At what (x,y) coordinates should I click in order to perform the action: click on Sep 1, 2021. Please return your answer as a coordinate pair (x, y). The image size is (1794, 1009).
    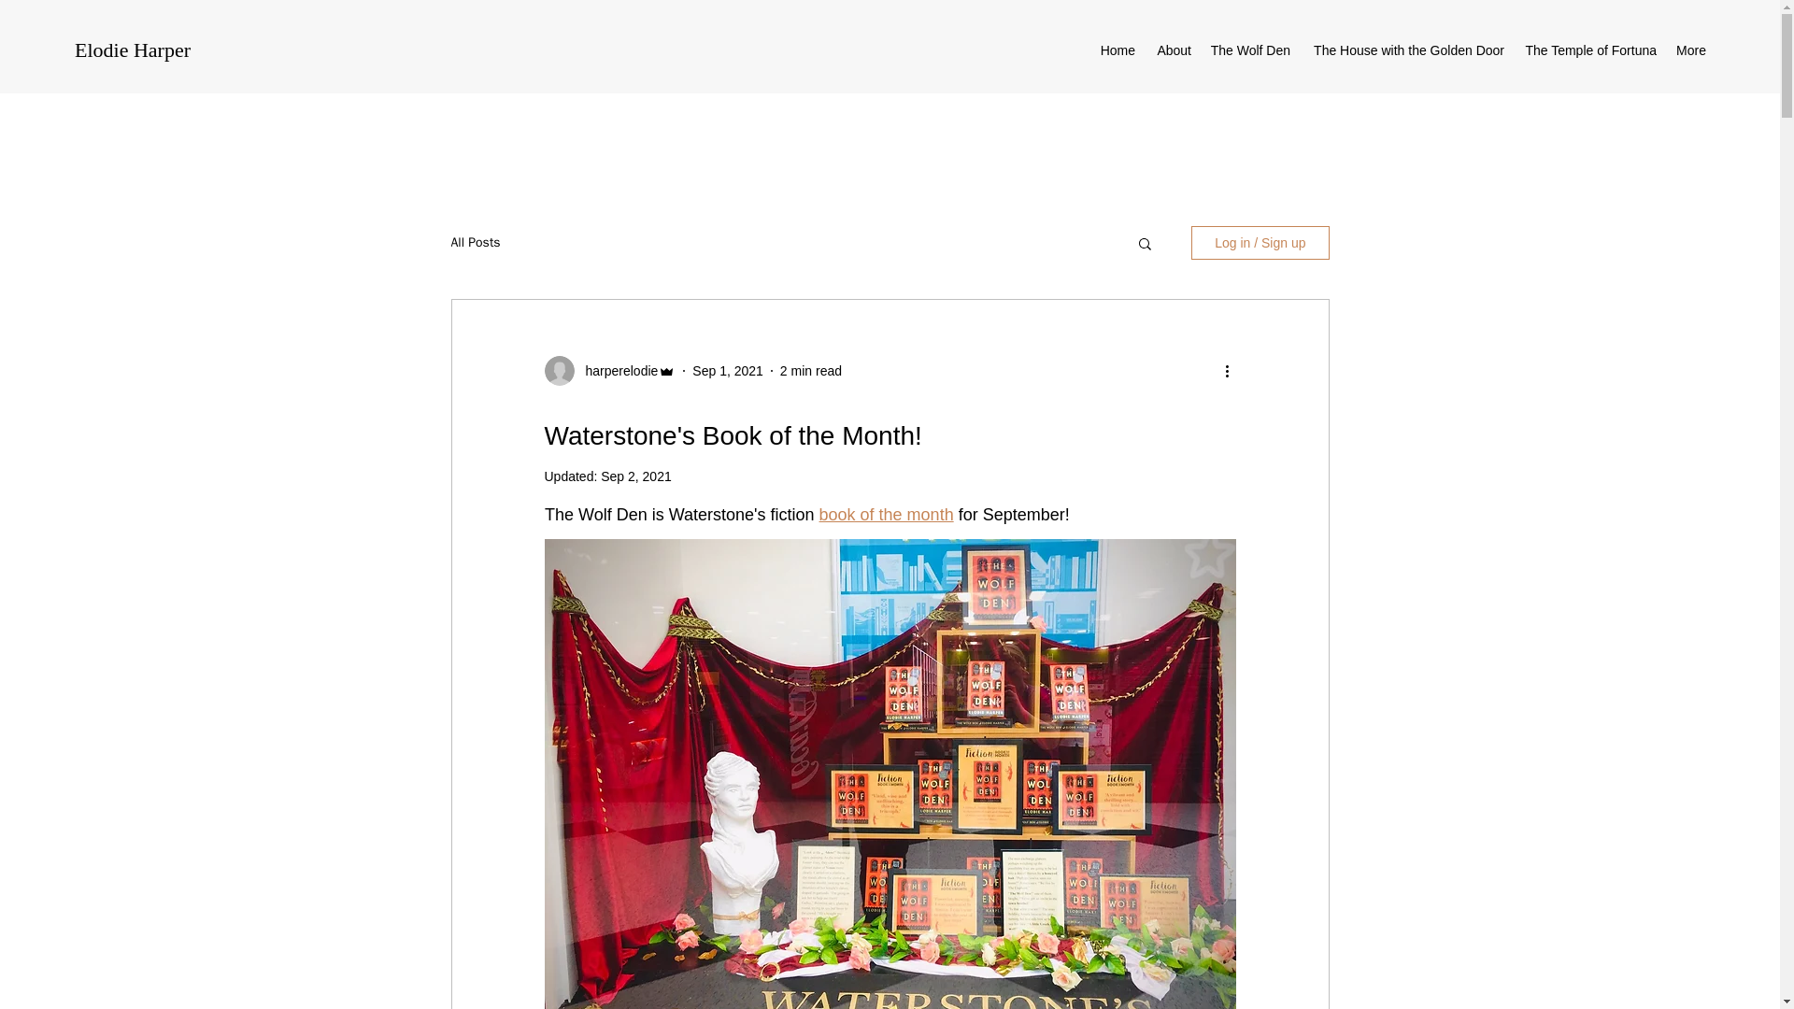
    Looking at the image, I should click on (728, 369).